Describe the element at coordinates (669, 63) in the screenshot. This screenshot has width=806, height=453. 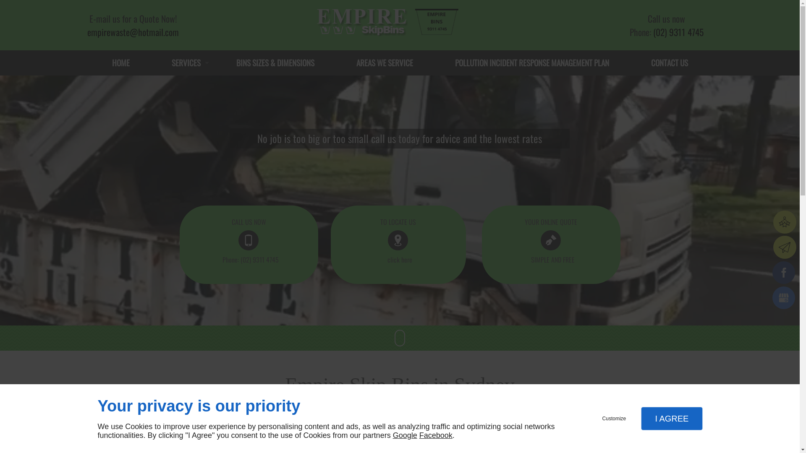
I see `CONTACT US` at that location.